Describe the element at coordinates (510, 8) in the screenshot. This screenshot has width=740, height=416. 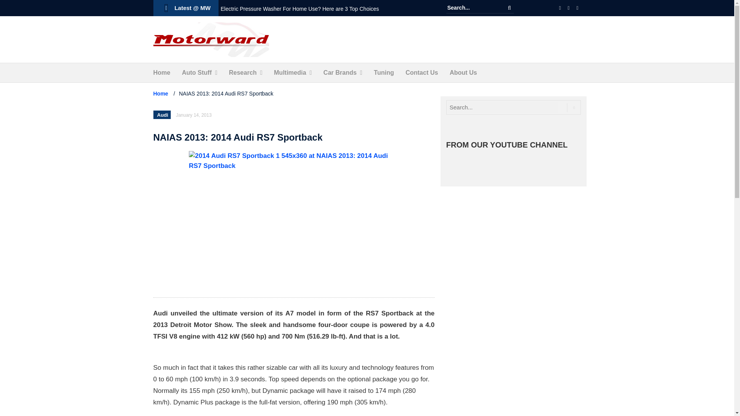
I see `Search  ` at that location.